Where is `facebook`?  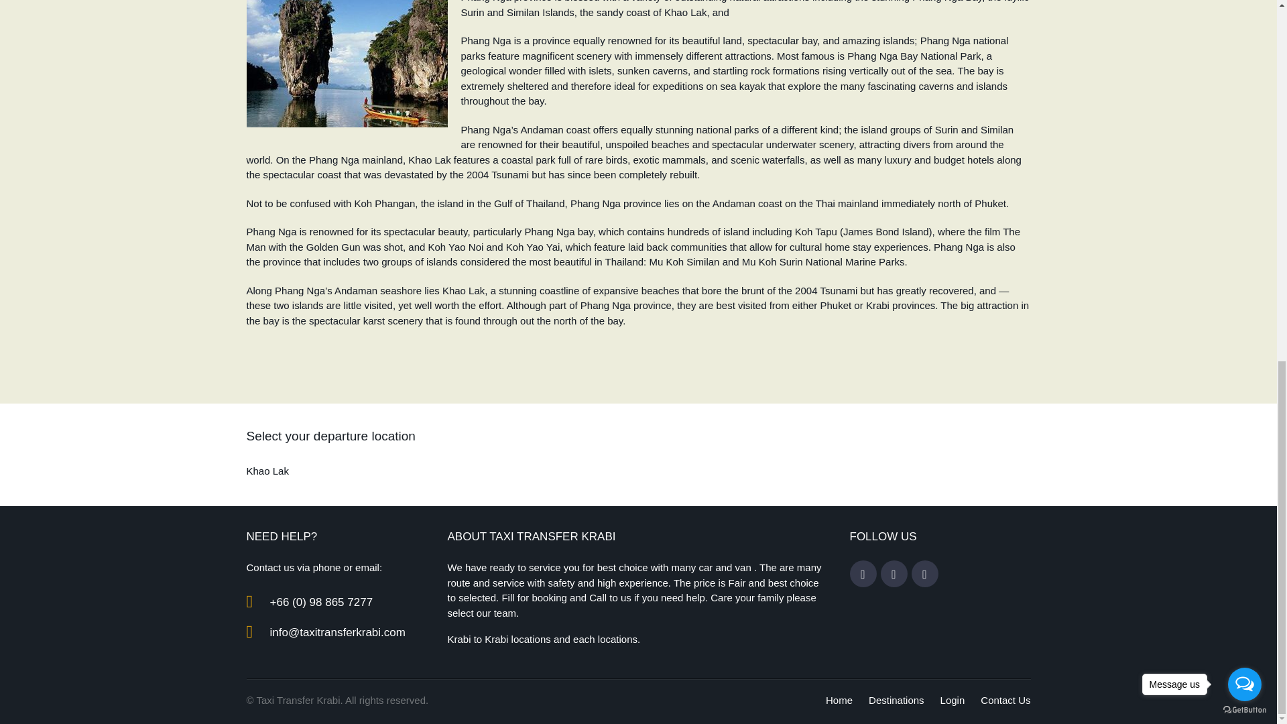
facebook is located at coordinates (863, 574).